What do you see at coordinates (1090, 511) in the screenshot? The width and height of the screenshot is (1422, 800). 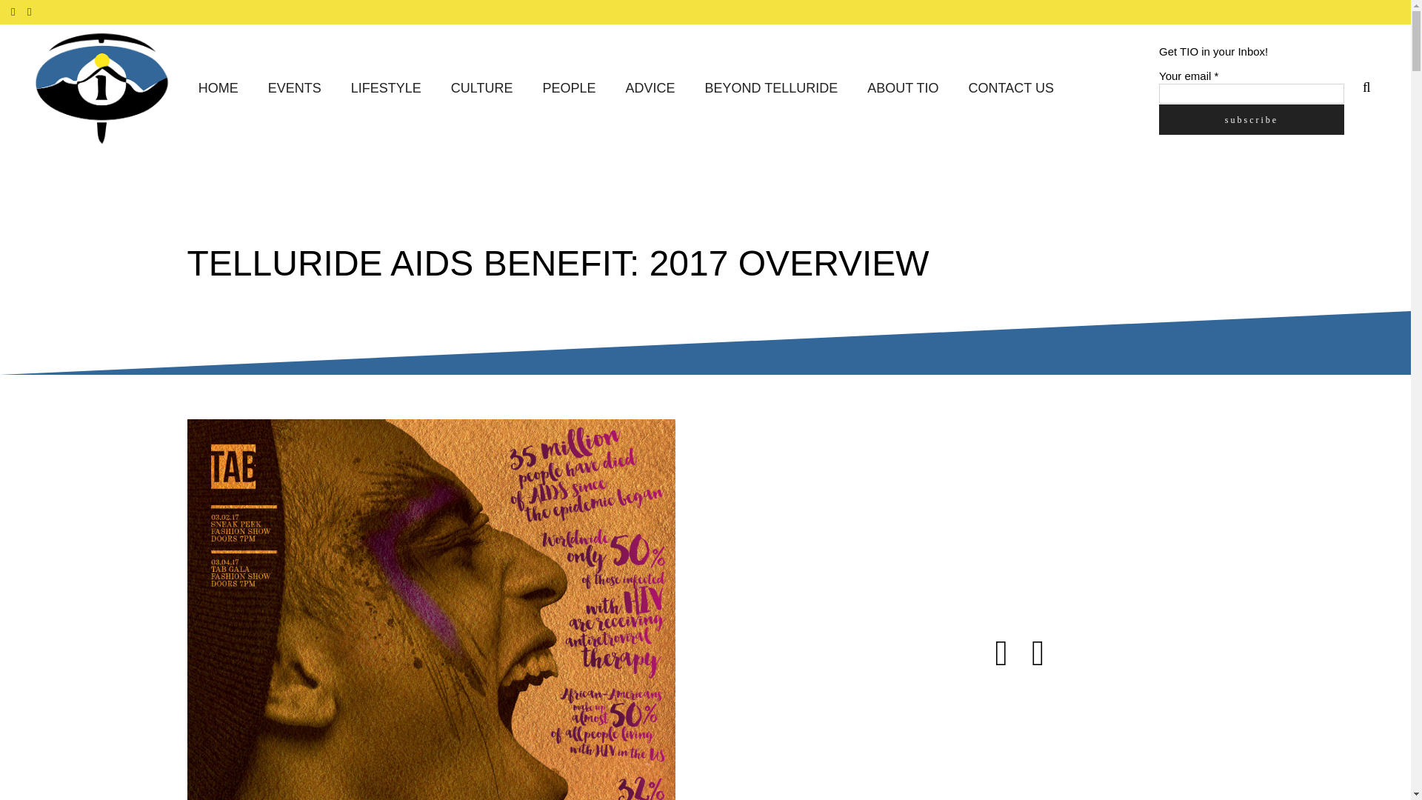 I see `3rd party ad content` at bounding box center [1090, 511].